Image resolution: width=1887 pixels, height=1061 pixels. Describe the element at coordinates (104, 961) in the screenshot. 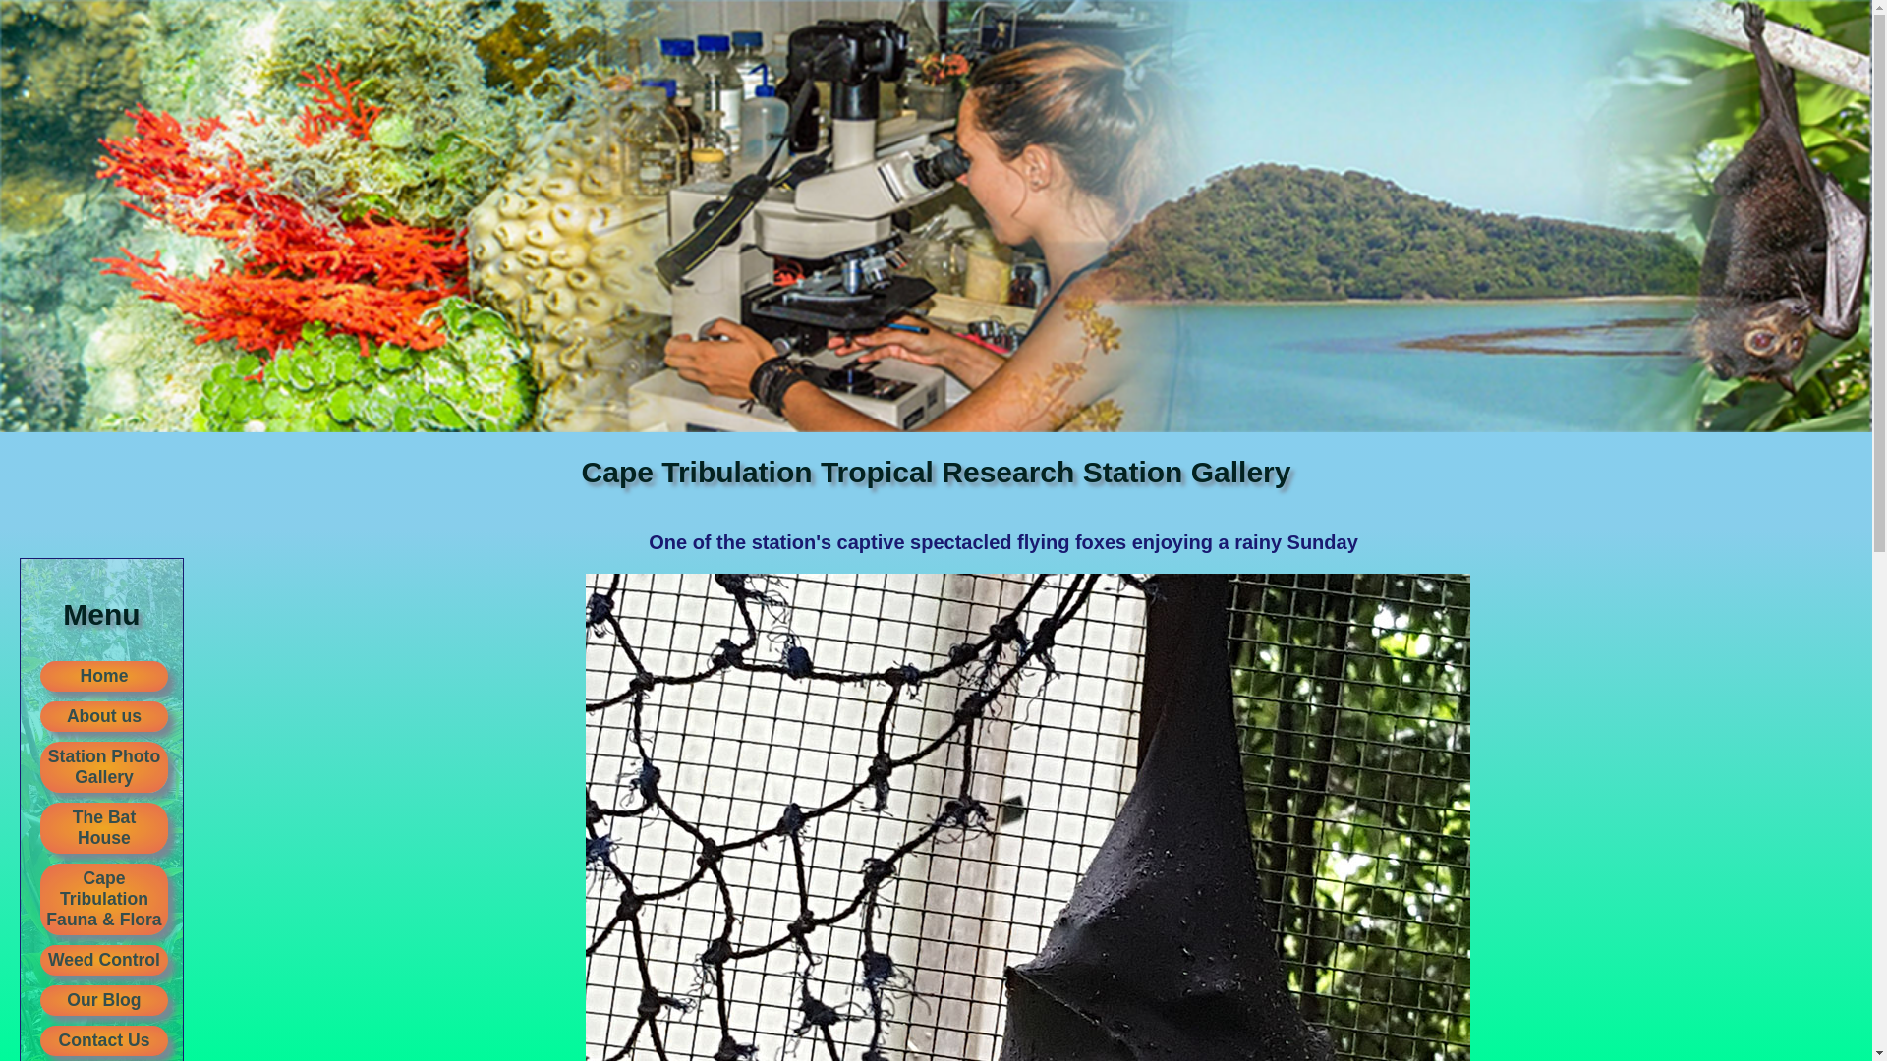

I see `Weed Control` at that location.